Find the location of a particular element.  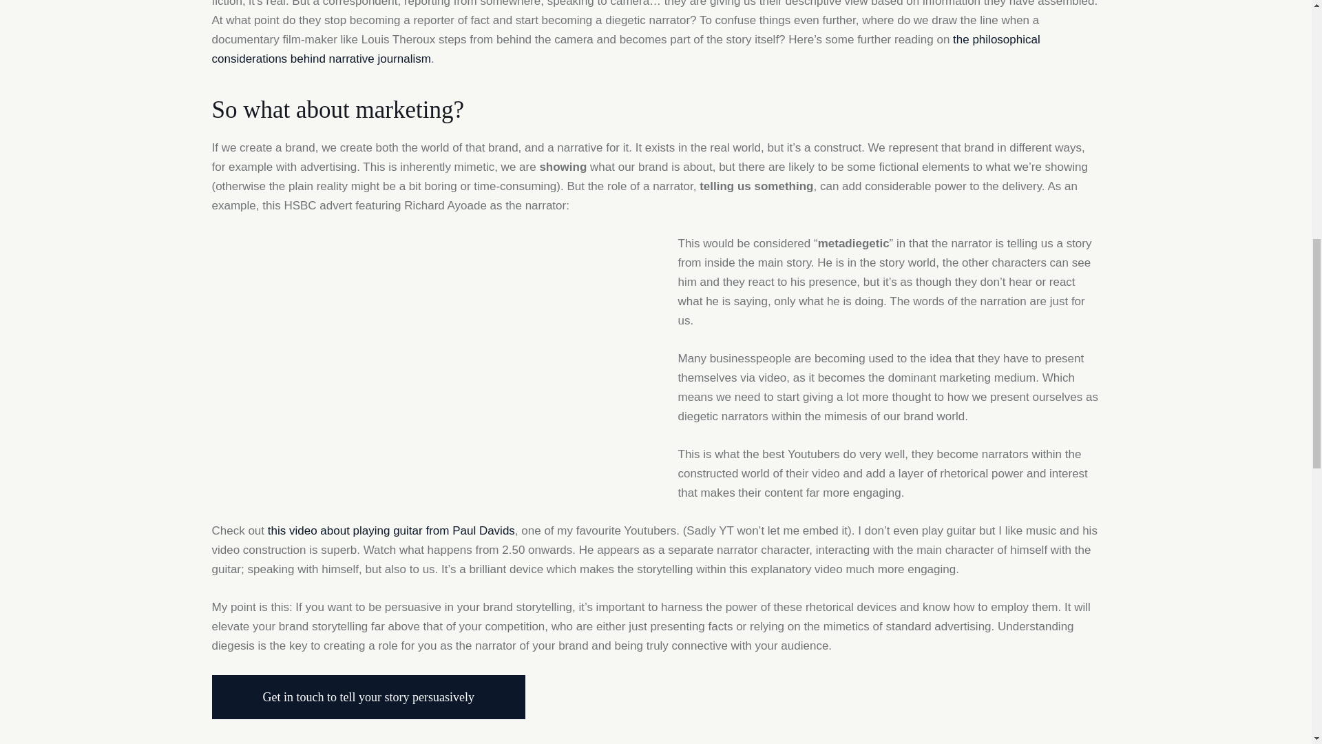

this video about playing guitar from Paul Davids is located at coordinates (391, 530).